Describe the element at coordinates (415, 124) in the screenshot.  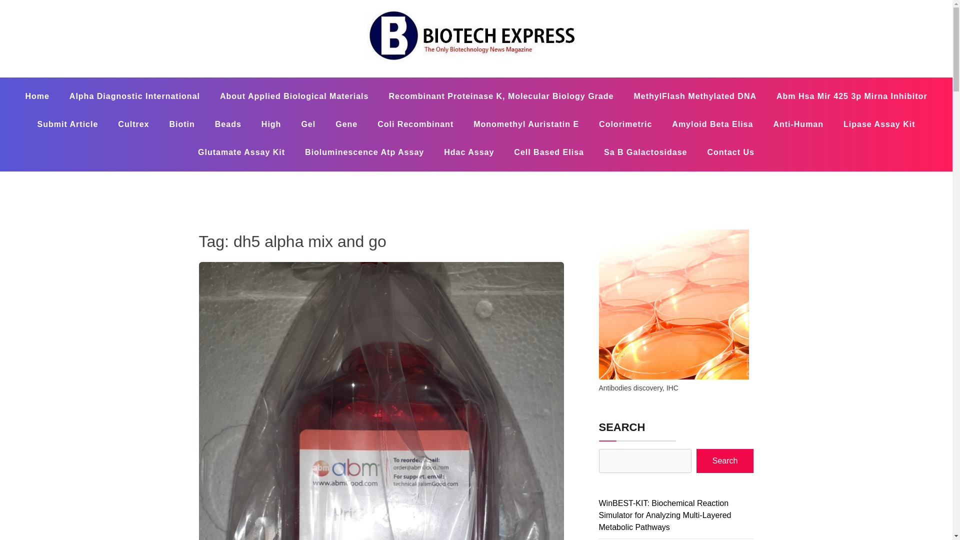
I see `Coli Recombinant` at that location.